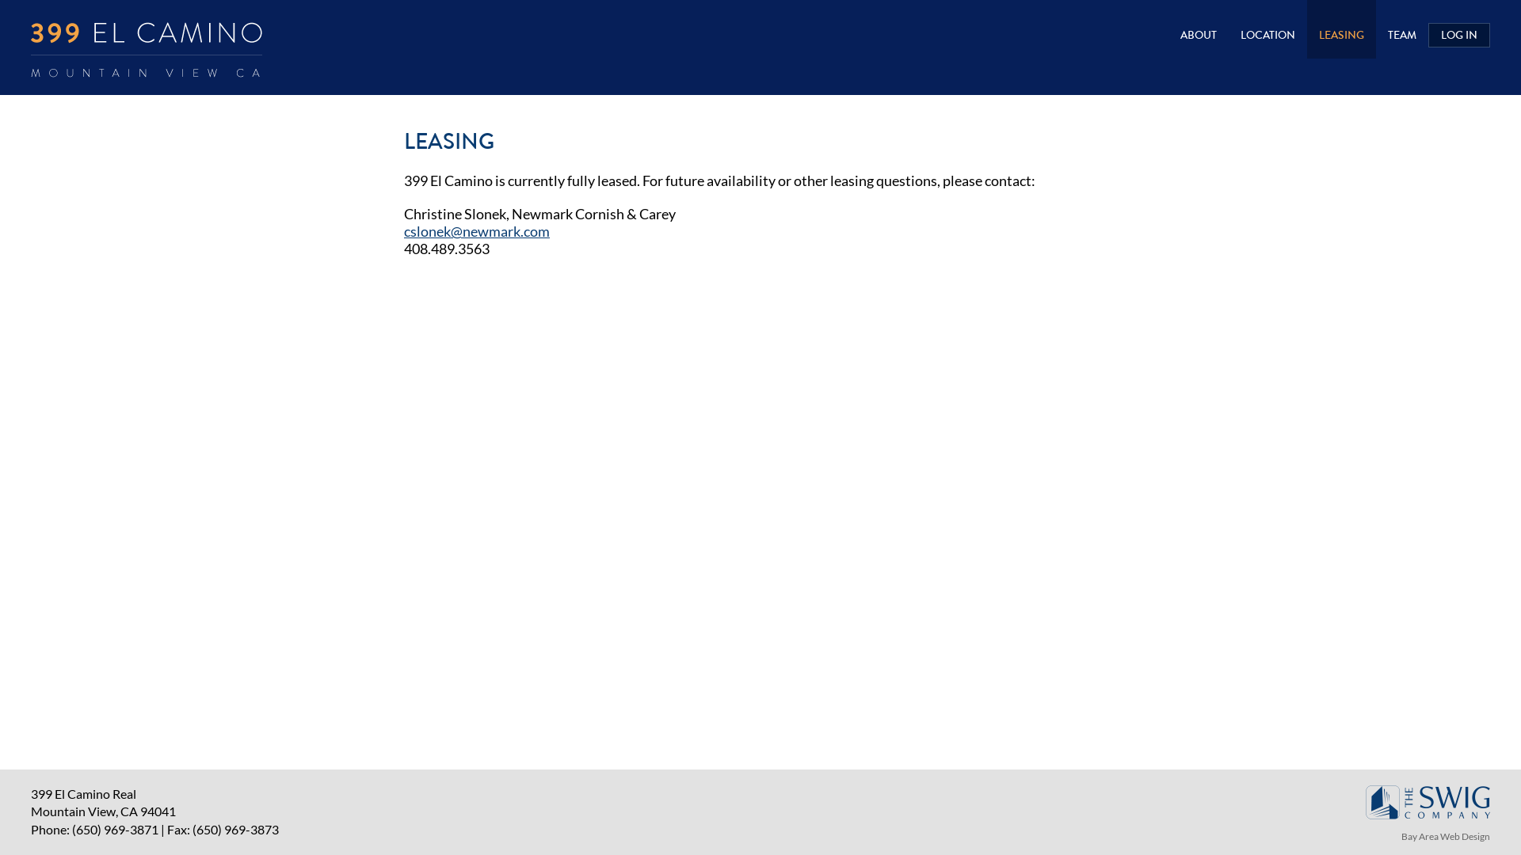  Describe the element at coordinates (1459, 35) in the screenshot. I see `LOG IN` at that location.